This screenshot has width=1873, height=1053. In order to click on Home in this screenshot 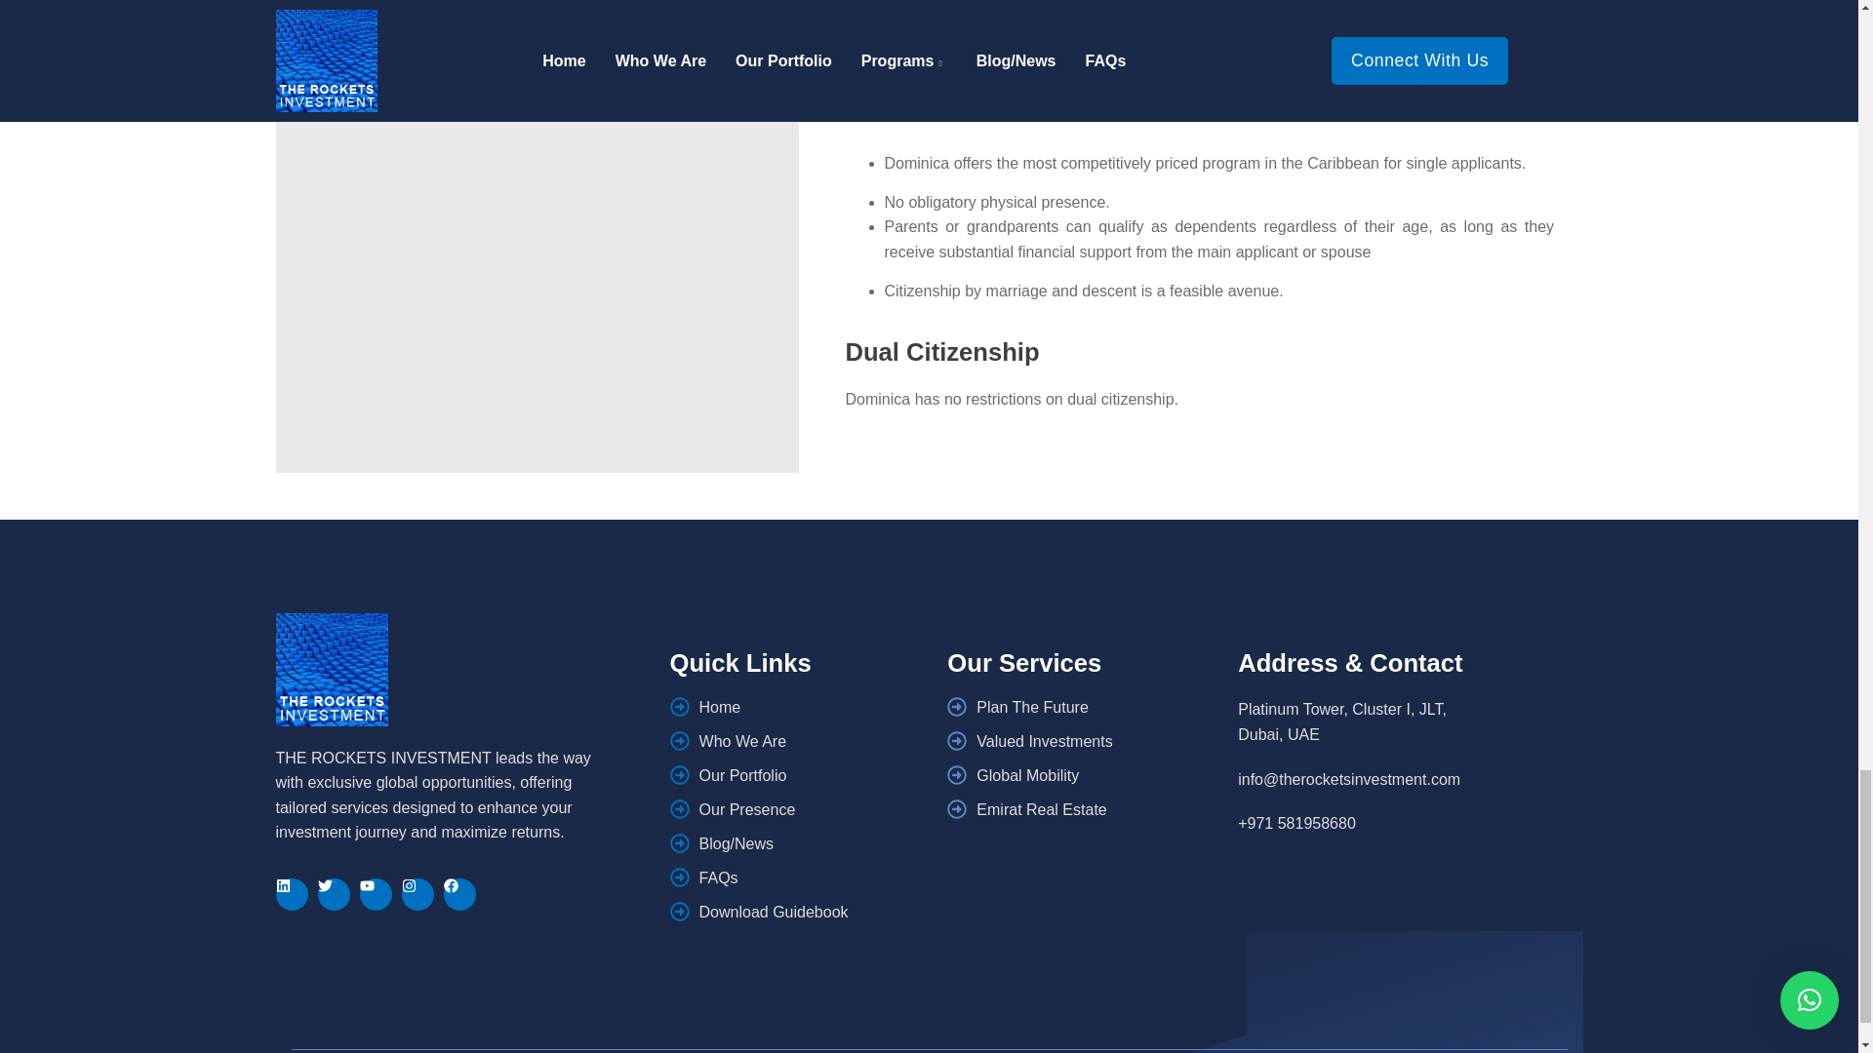, I will do `click(804, 706)`.